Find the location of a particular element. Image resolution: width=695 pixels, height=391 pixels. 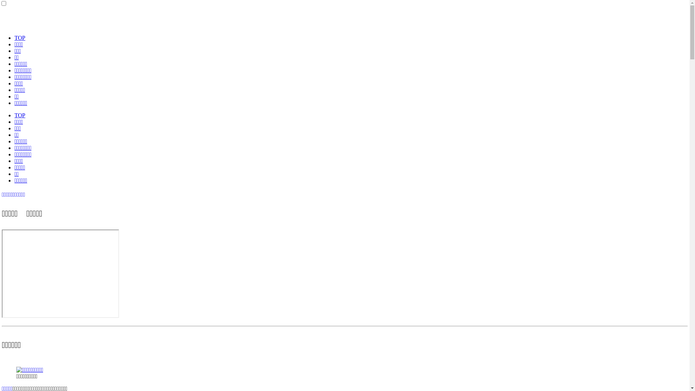

TOP is located at coordinates (20, 115).